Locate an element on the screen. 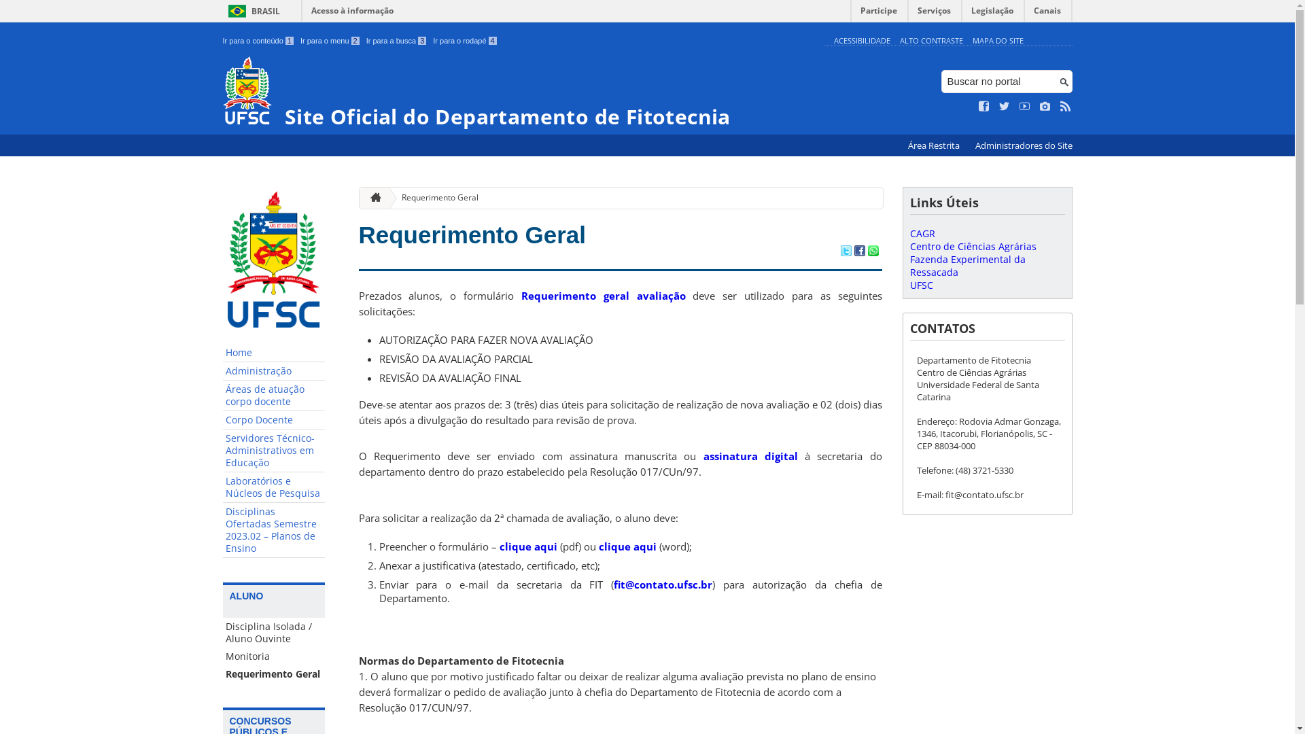 The height and width of the screenshot is (734, 1305). clique aqui is located at coordinates (527, 546).